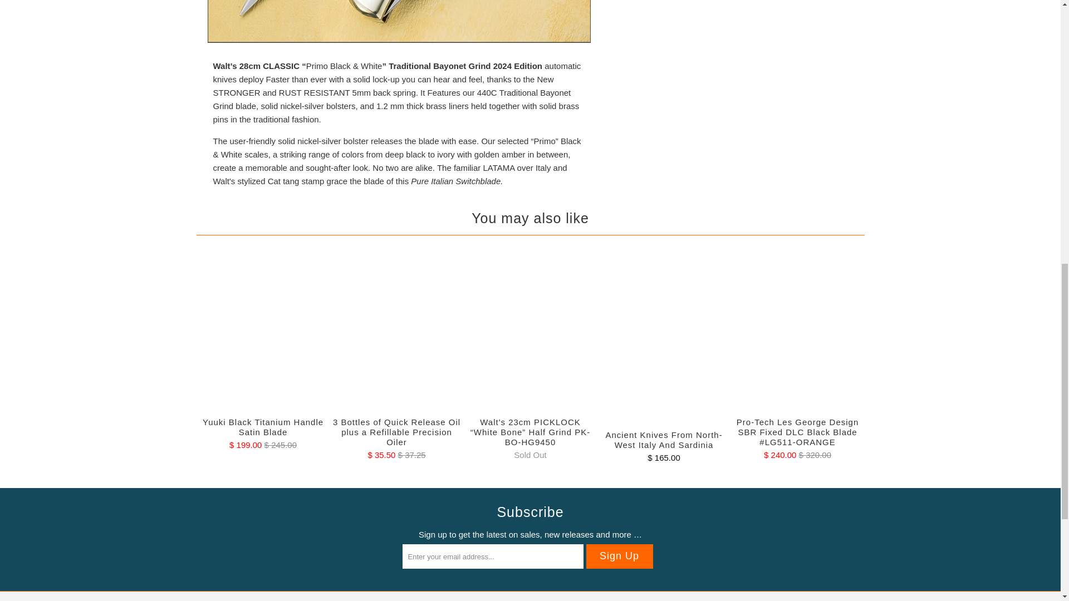 The height and width of the screenshot is (601, 1069). I want to click on Sign Up, so click(619, 556).